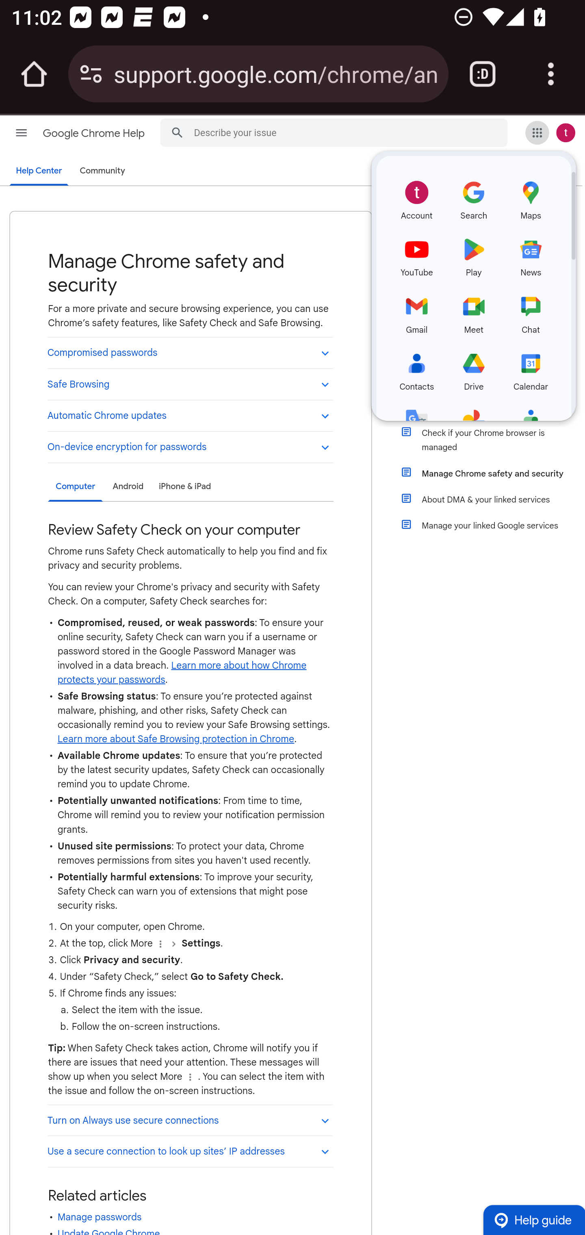 The height and width of the screenshot is (1235, 585). Describe the element at coordinates (75, 487) in the screenshot. I see `Computer` at that location.